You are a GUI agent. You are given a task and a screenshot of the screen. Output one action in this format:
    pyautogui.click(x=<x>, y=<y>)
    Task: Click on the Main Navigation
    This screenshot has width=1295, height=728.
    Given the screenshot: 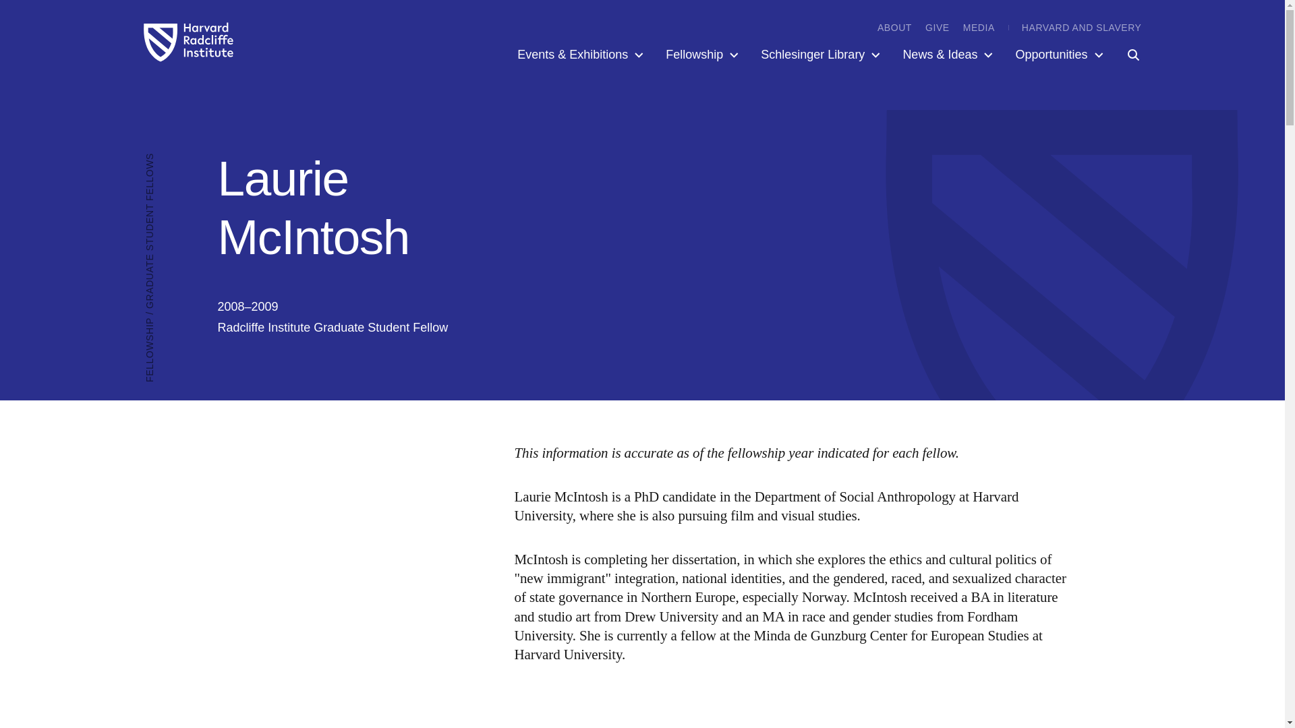 What is the action you would take?
    pyautogui.click(x=819, y=55)
    